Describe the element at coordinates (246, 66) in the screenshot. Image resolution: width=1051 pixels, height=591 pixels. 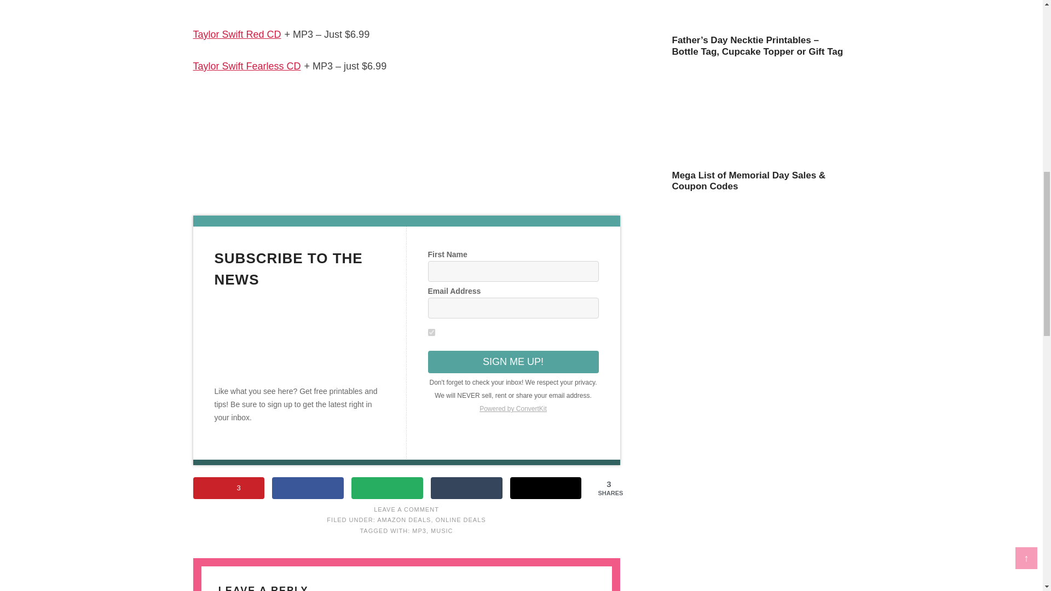
I see `Taylor Swift Fearless CD` at that location.